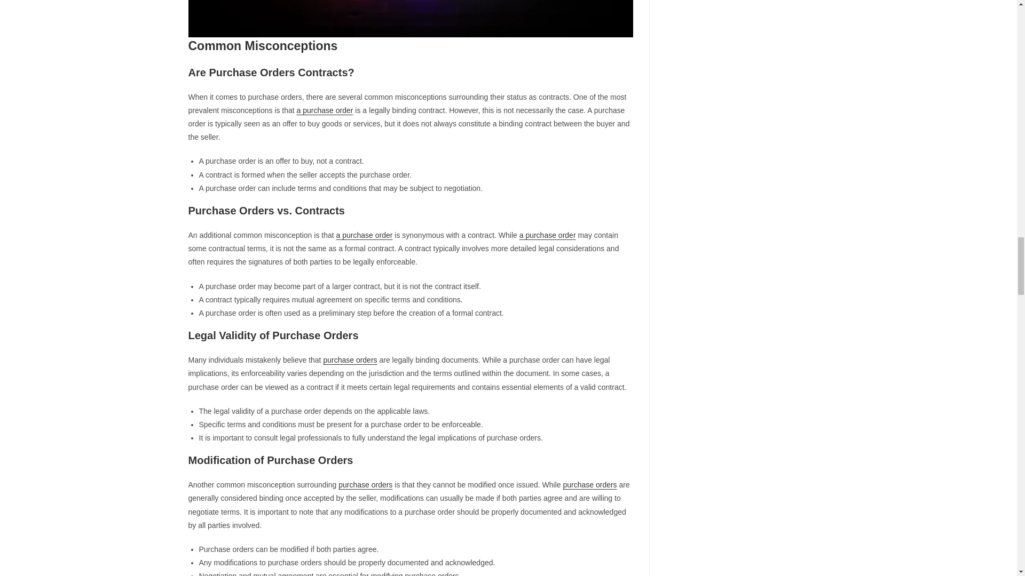 This screenshot has width=1025, height=576. I want to click on a purchase order, so click(364, 235).